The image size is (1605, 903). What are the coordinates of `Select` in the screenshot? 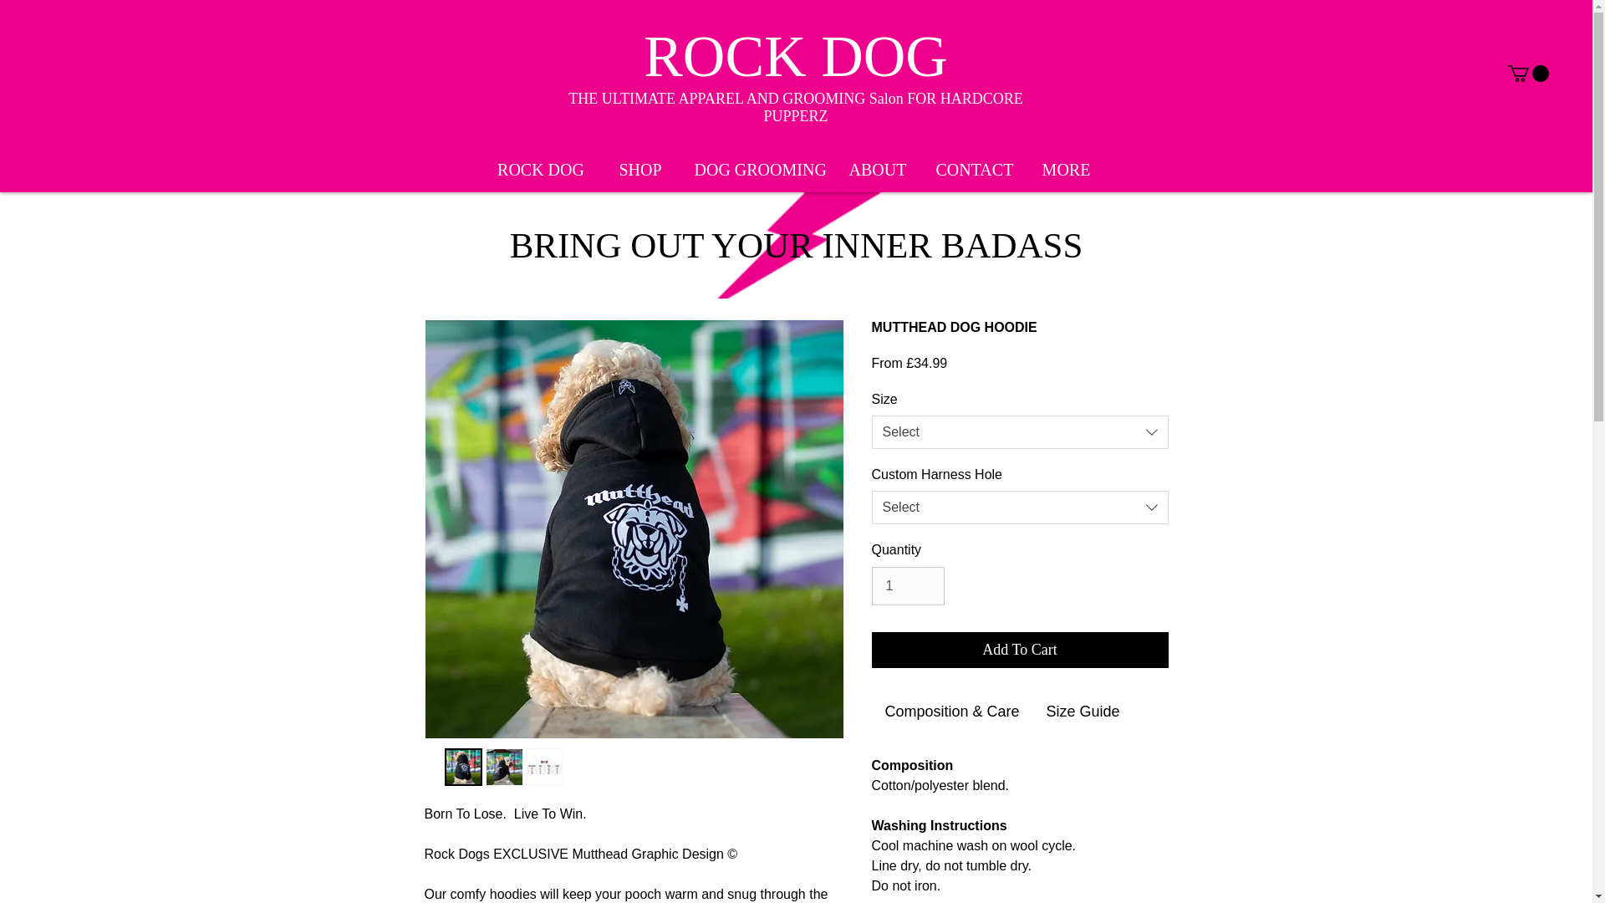 It's located at (1020, 508).